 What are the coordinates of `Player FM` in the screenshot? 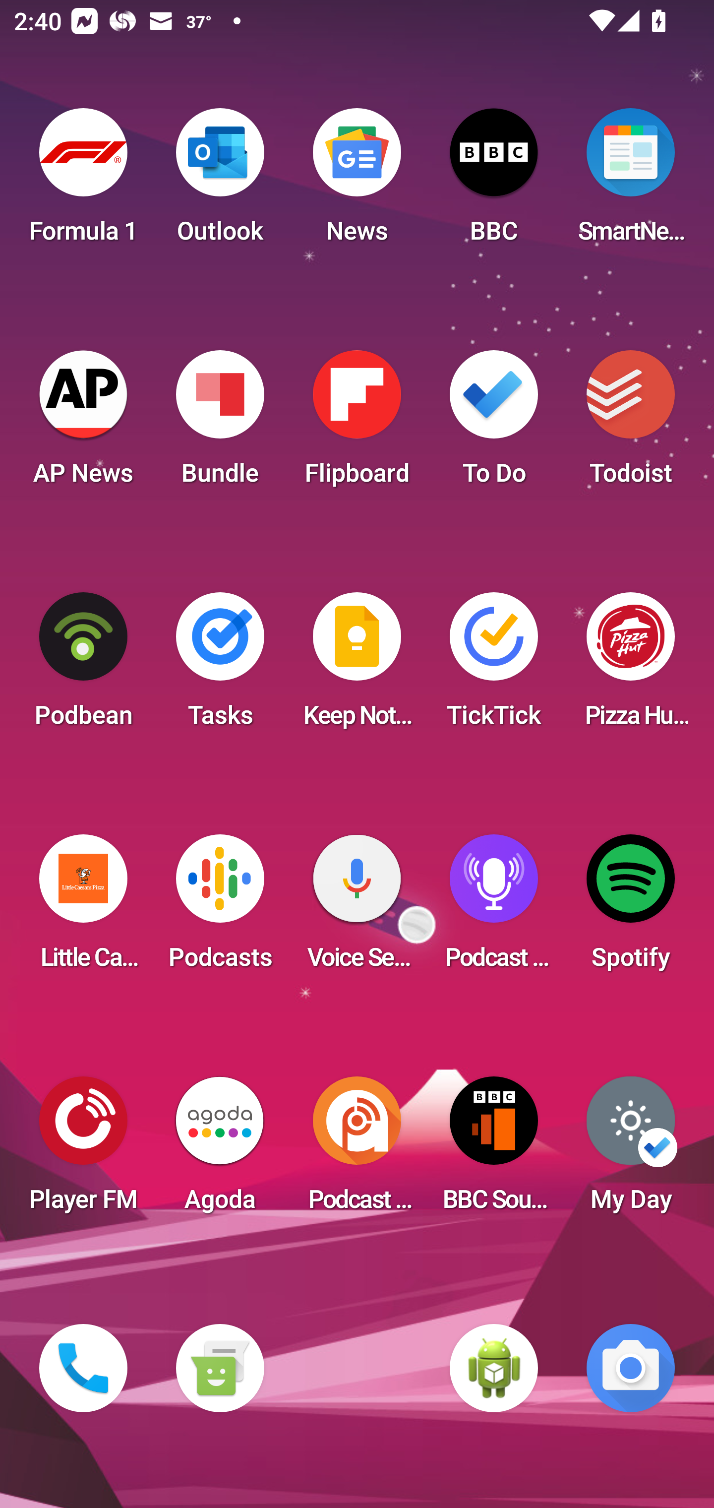 It's located at (83, 1150).